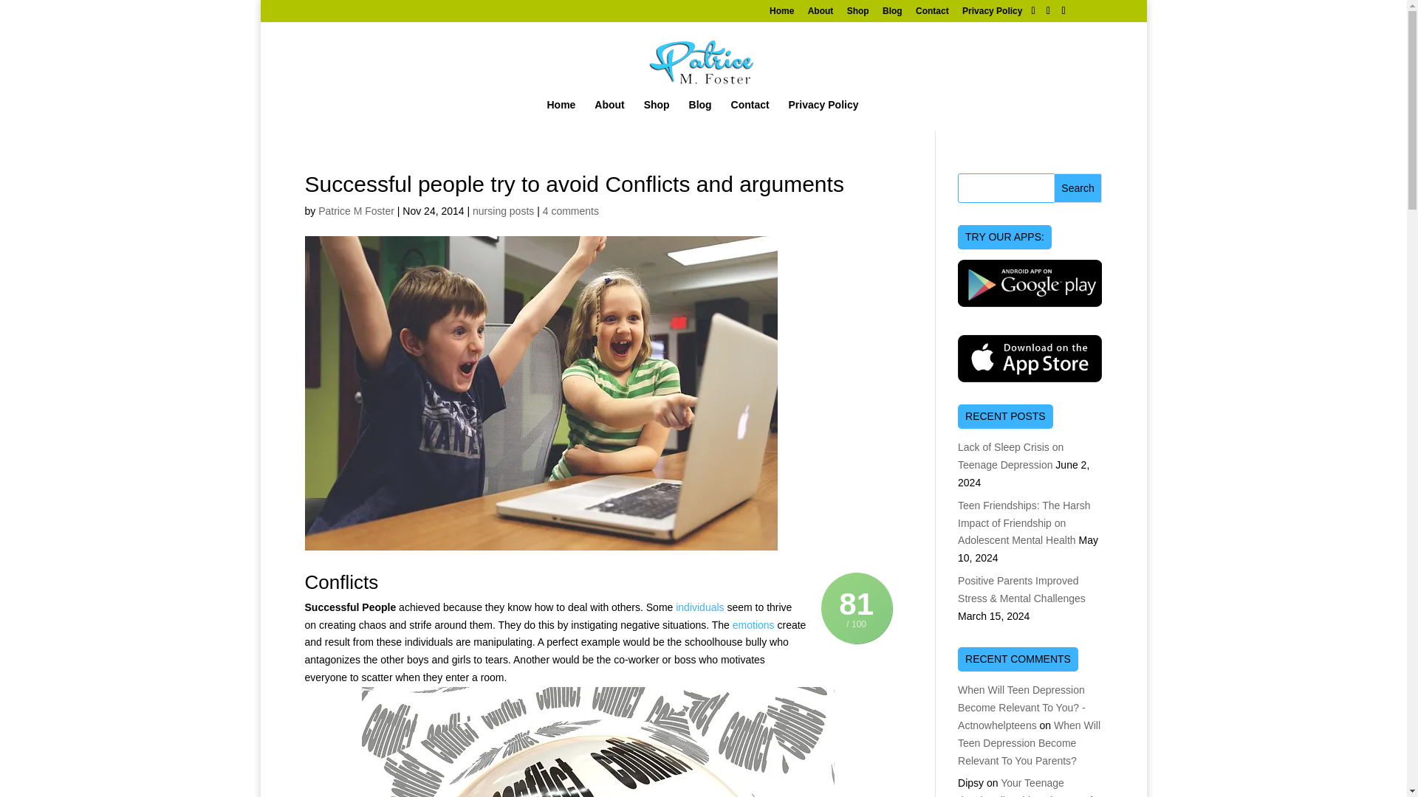  Describe the element at coordinates (750, 112) in the screenshot. I see `Contact` at that location.